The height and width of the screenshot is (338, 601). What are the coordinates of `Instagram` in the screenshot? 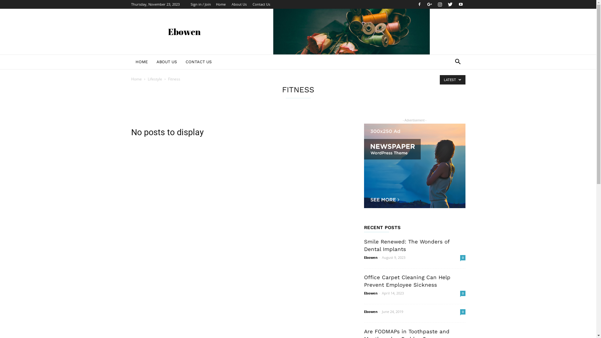 It's located at (440, 4).